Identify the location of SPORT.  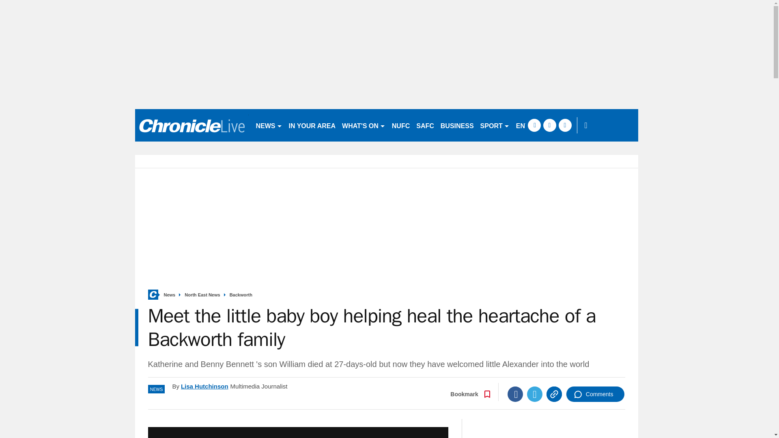
(495, 125).